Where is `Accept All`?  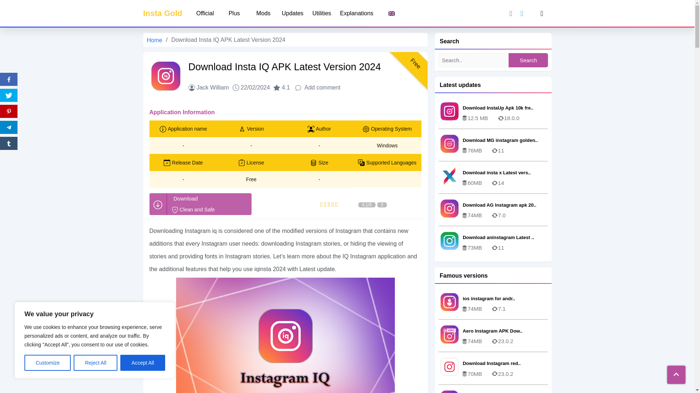
Accept All is located at coordinates (143, 363).